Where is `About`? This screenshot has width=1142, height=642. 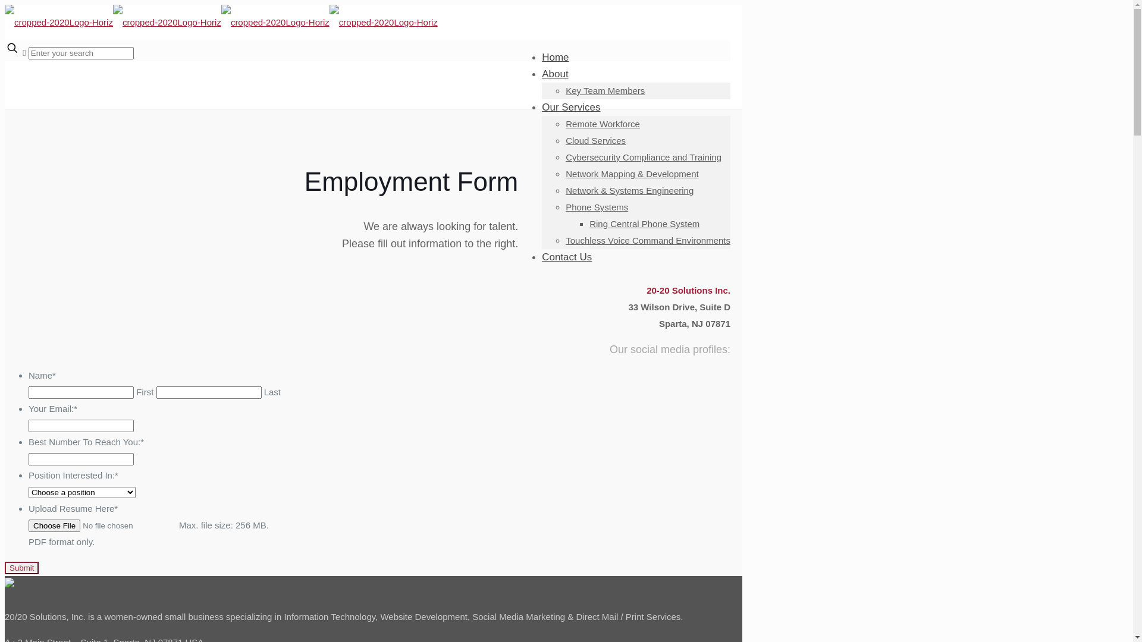
About is located at coordinates (555, 74).